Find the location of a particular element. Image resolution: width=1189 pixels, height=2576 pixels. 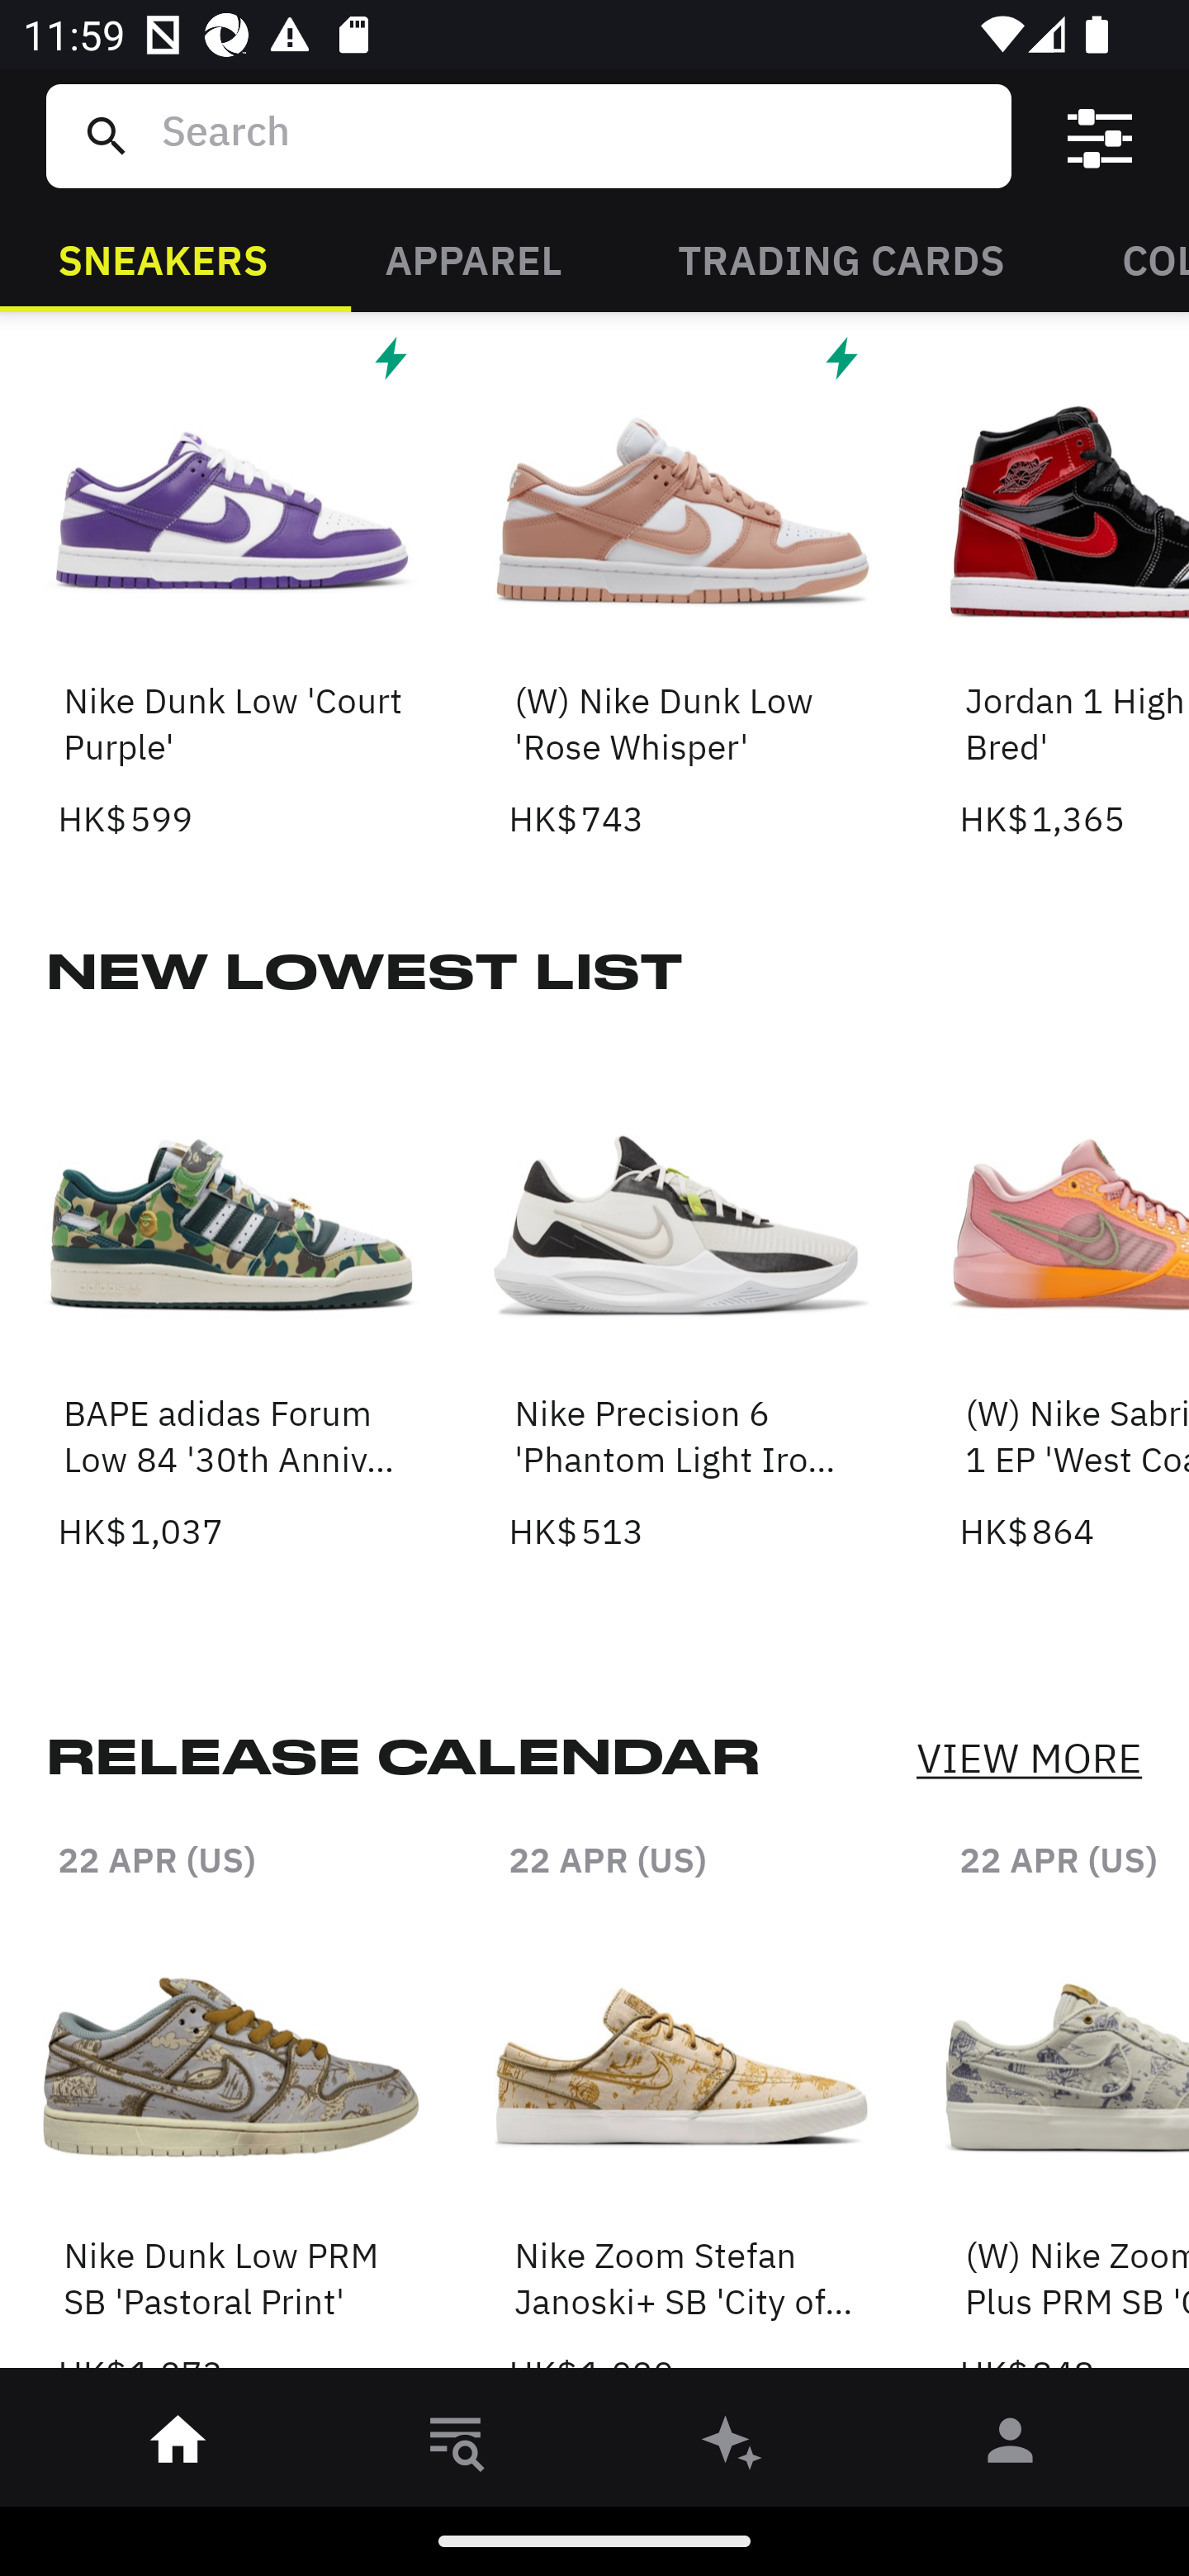

󰀄 is located at coordinates (1011, 2446).